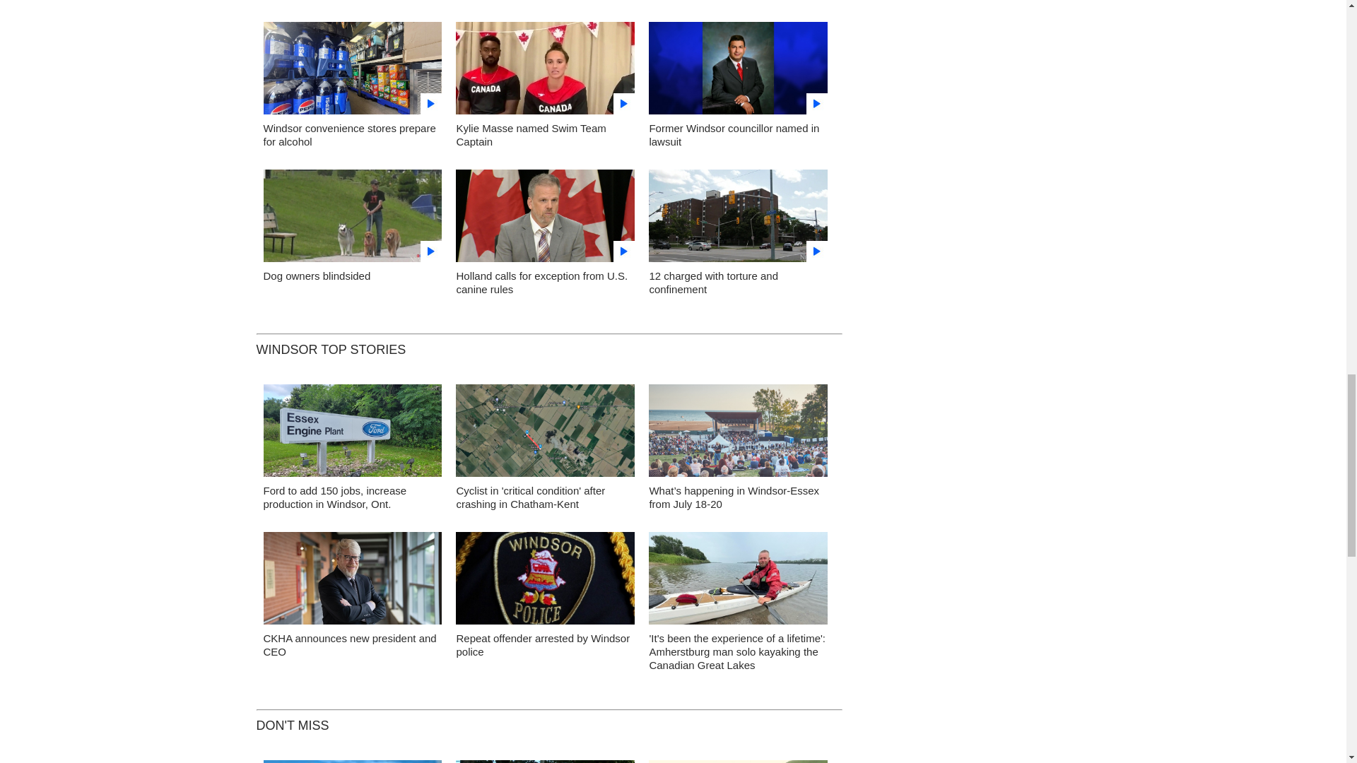 The image size is (1357, 763). What do you see at coordinates (546, 72) in the screenshot?
I see `Kylie Masse named Swim Team Captain` at bounding box center [546, 72].